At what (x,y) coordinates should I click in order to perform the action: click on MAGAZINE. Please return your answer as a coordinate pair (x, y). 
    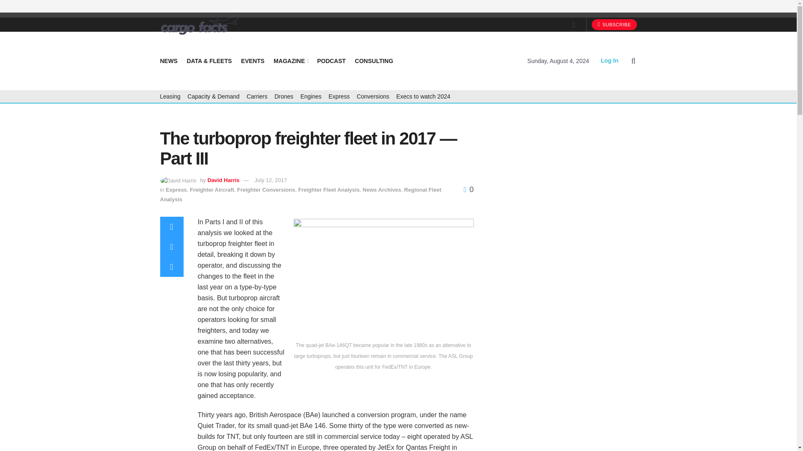
    Looking at the image, I should click on (290, 61).